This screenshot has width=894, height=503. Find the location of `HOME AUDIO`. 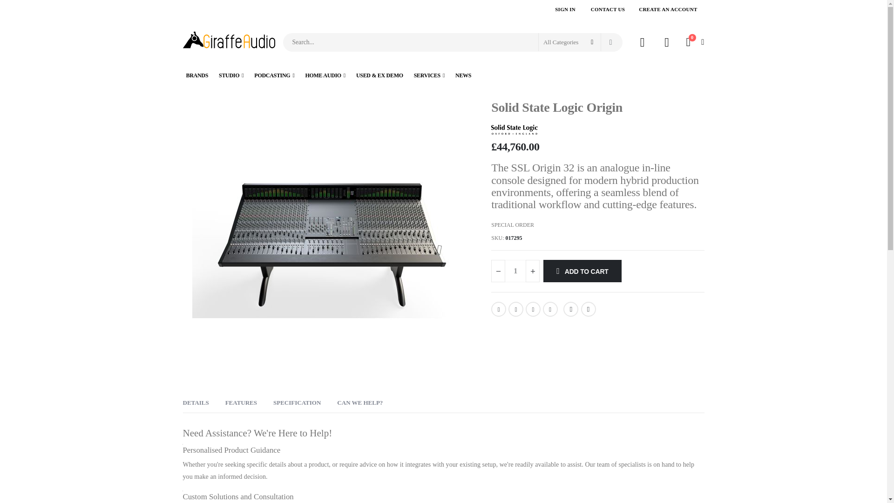

HOME AUDIO is located at coordinates (325, 75).